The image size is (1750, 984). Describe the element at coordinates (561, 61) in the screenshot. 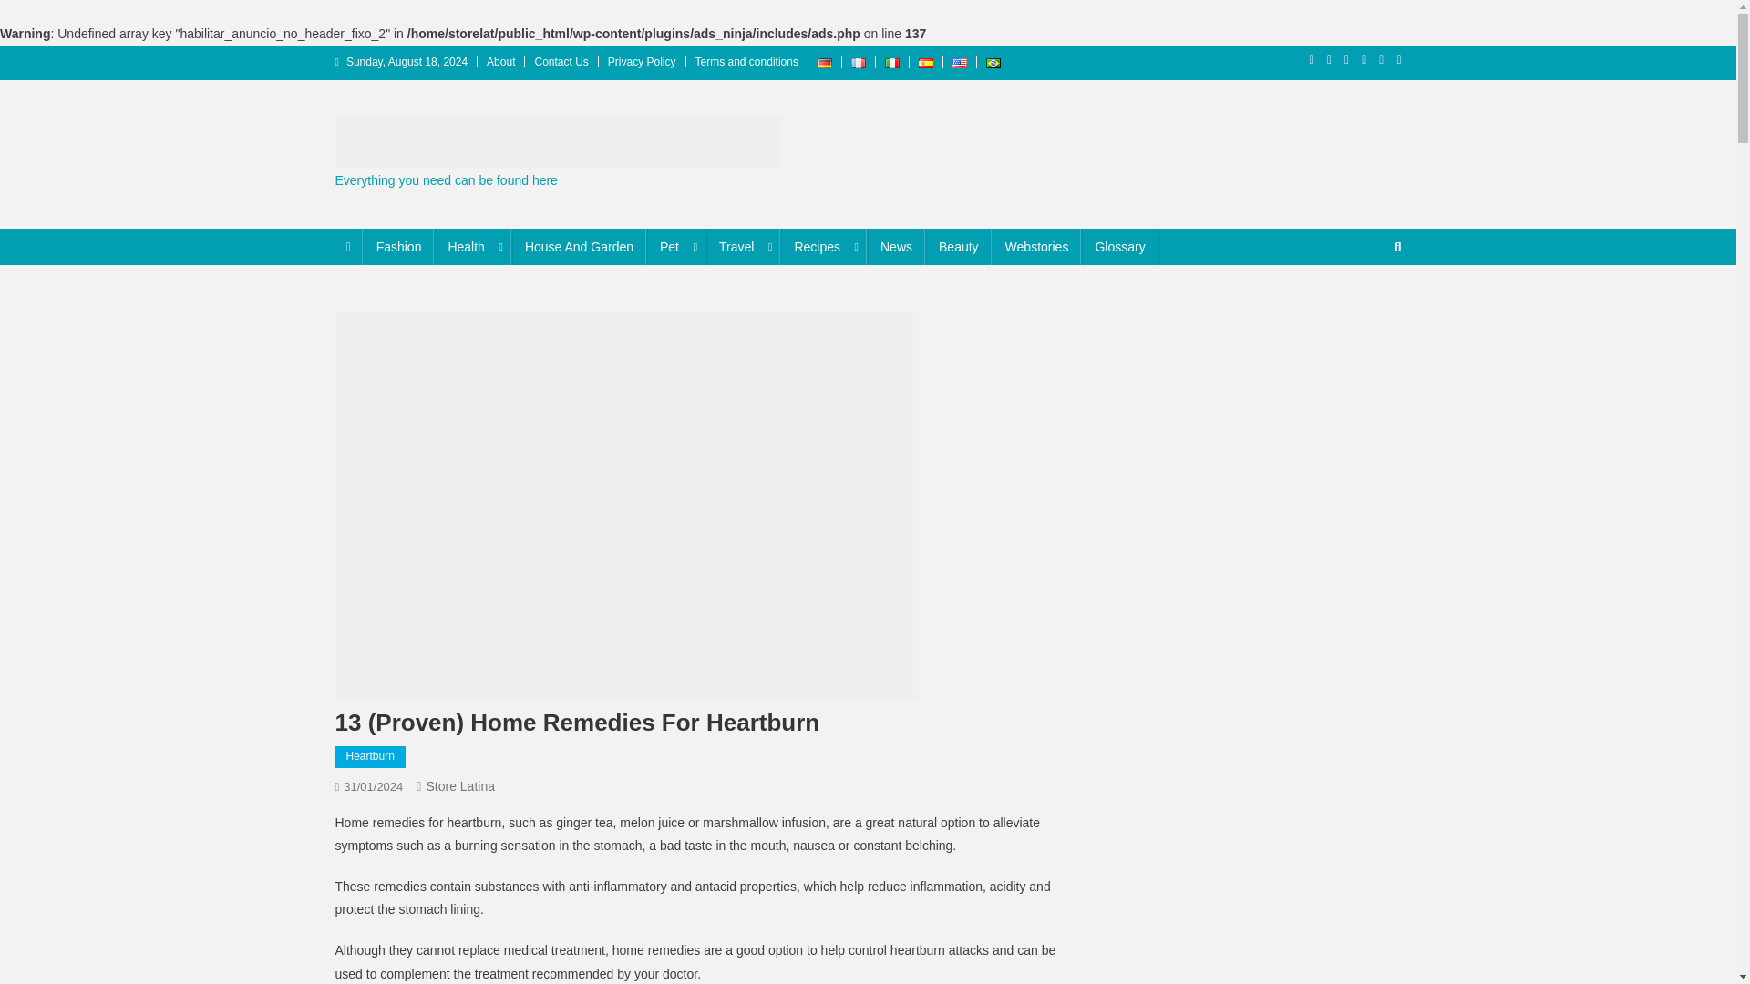

I see `Contact Us` at that location.